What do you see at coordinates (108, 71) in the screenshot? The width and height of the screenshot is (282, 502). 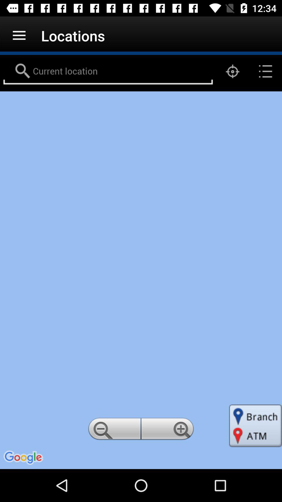 I see `search for location` at bounding box center [108, 71].